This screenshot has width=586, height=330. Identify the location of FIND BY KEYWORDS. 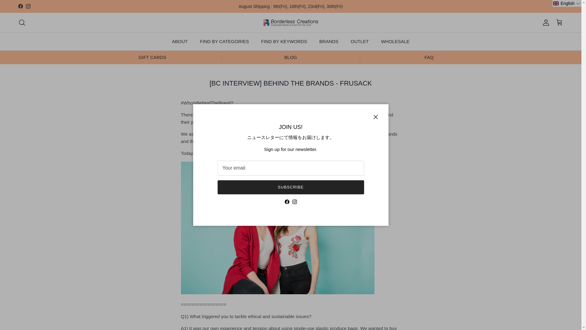
(284, 42).